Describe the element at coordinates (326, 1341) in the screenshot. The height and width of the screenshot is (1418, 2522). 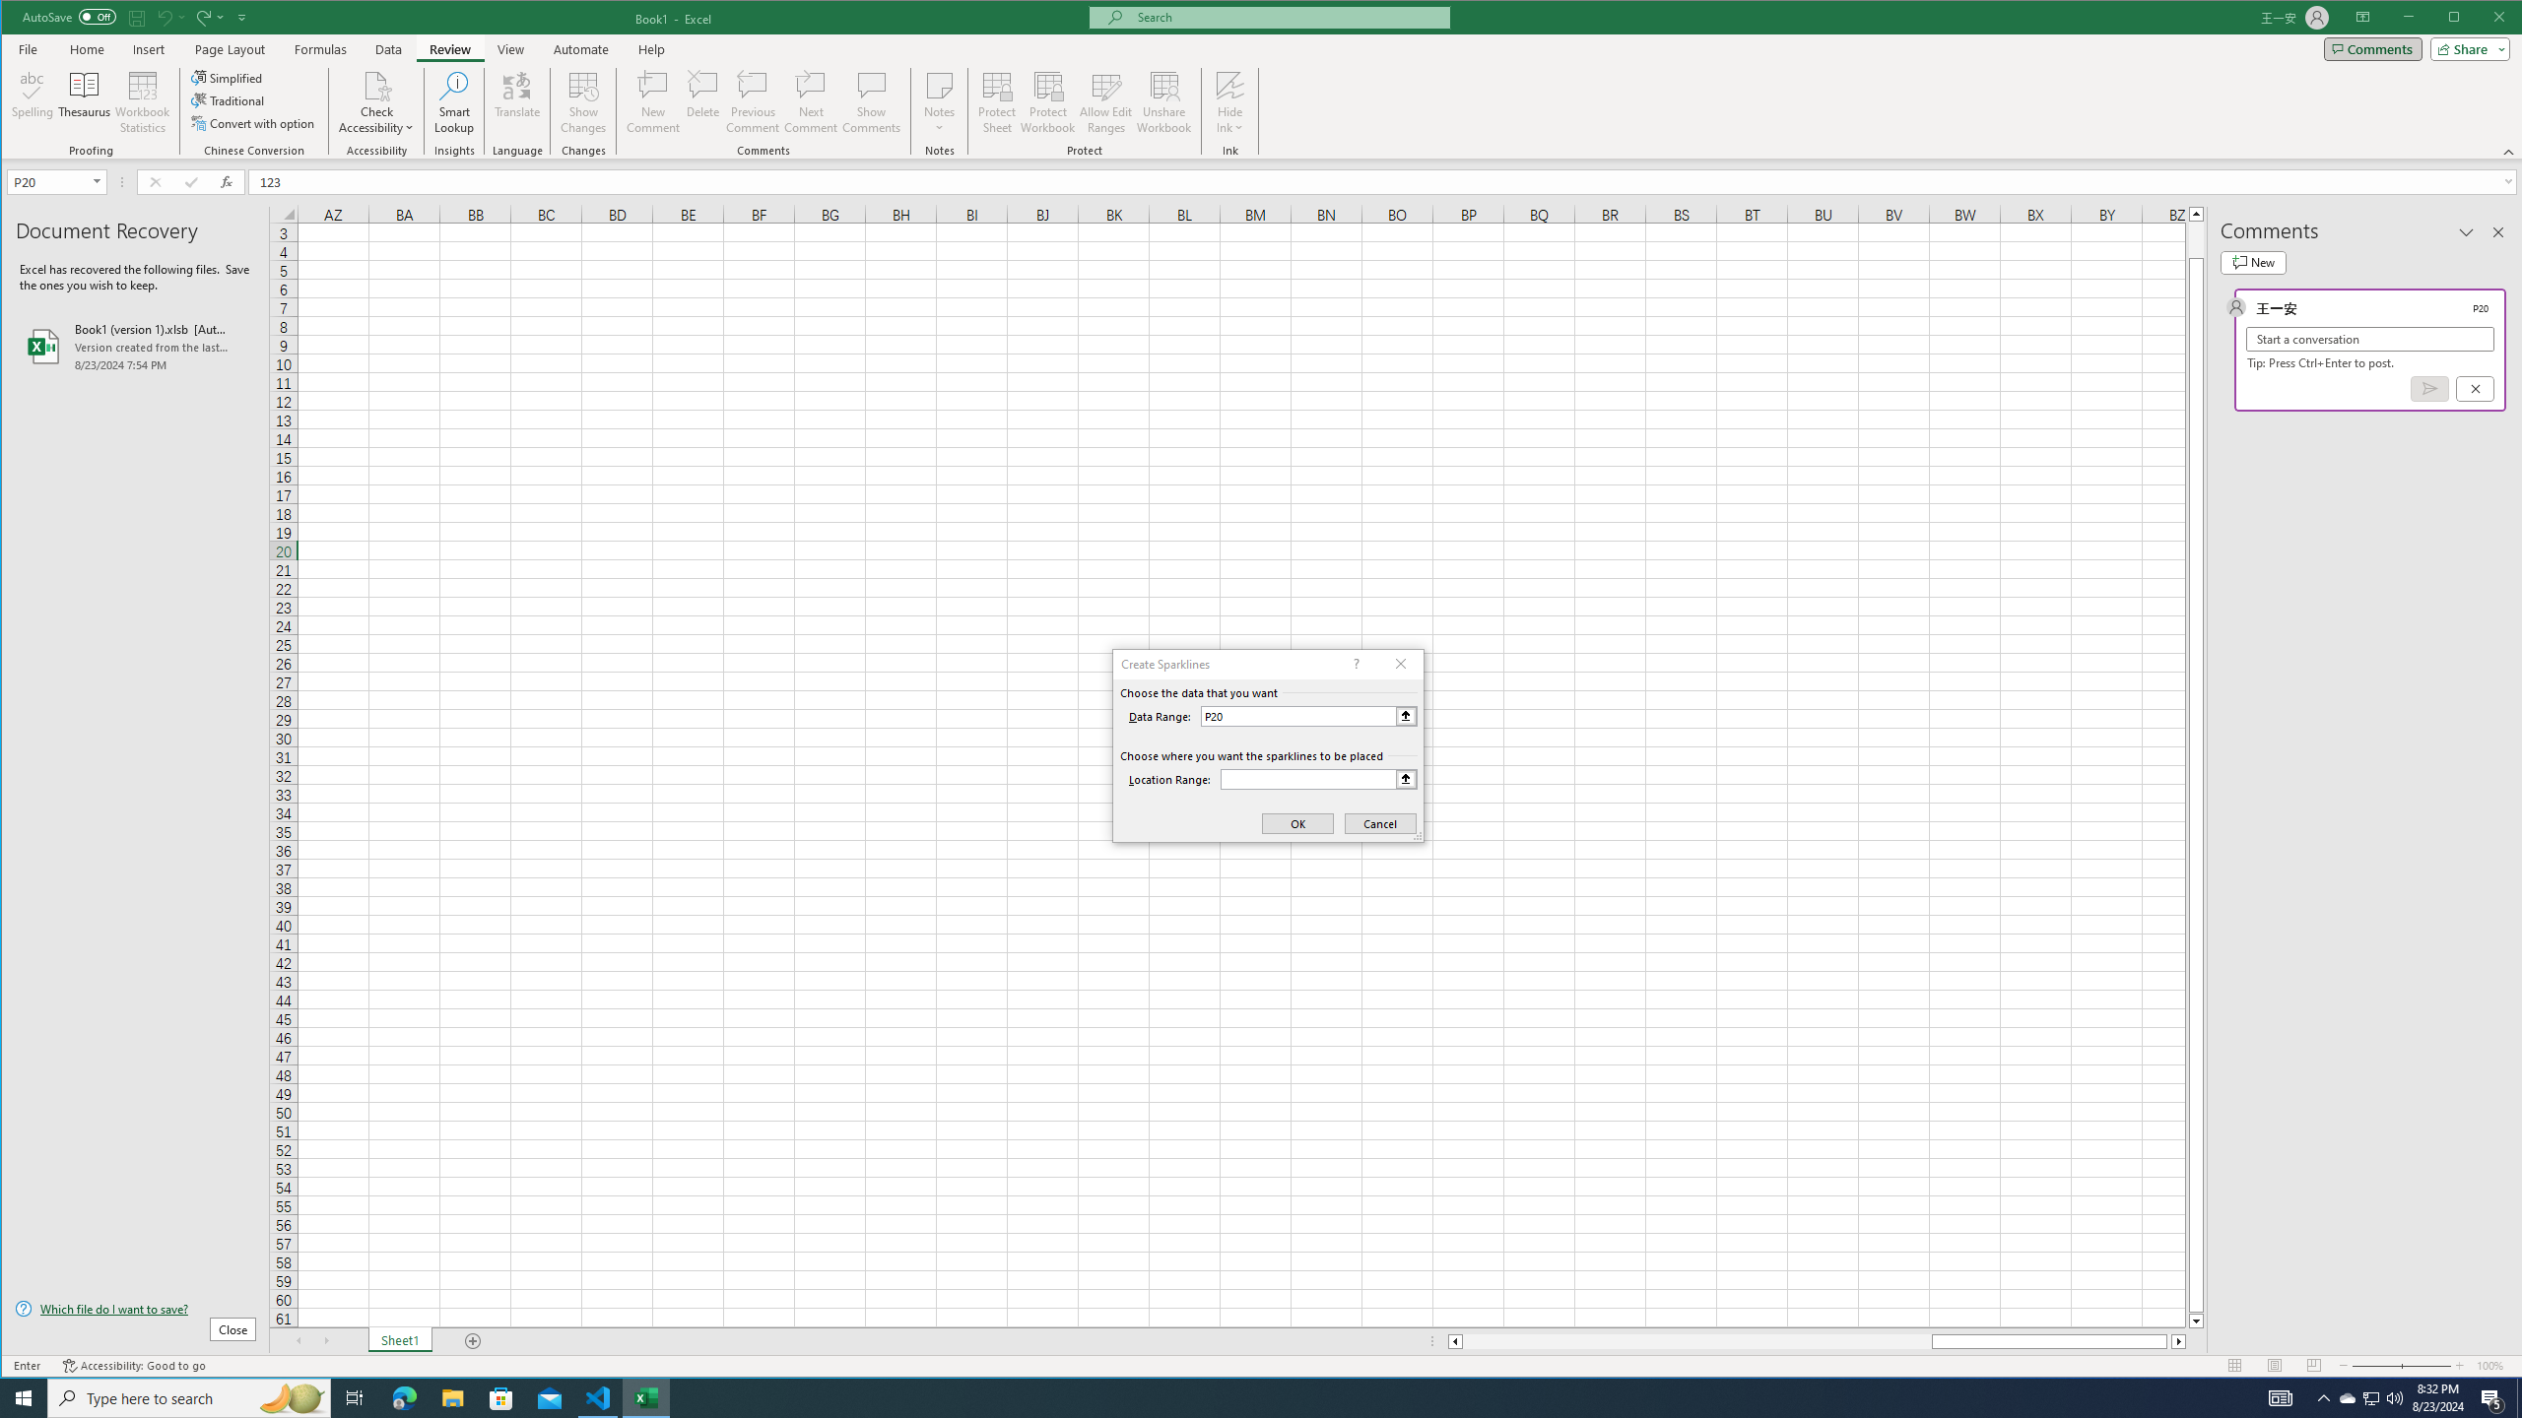
I see `Scroll Right` at that location.